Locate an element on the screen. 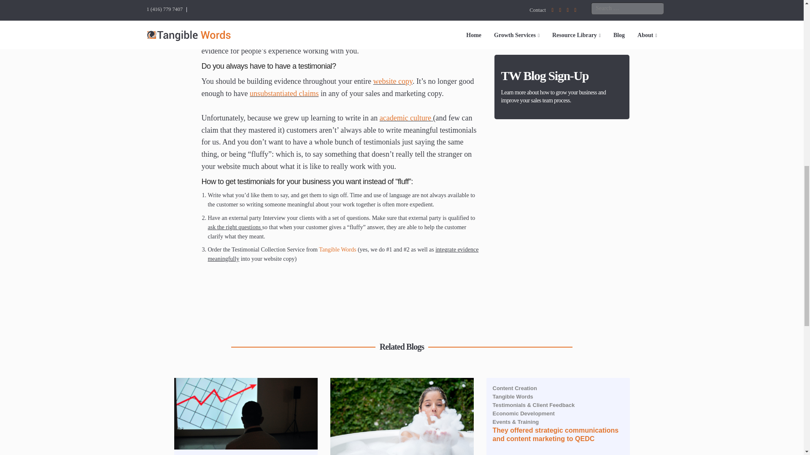 This screenshot has height=455, width=810. Website Copywriting is located at coordinates (393, 81).